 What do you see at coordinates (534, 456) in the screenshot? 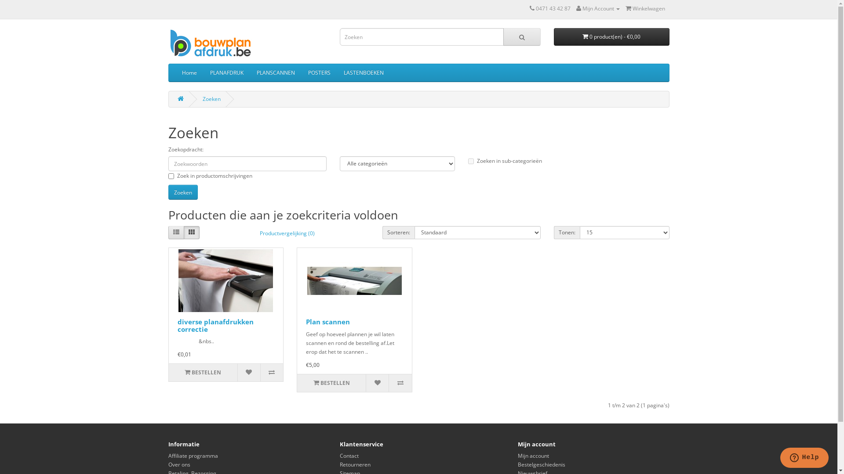
I see `Mijn account` at bounding box center [534, 456].